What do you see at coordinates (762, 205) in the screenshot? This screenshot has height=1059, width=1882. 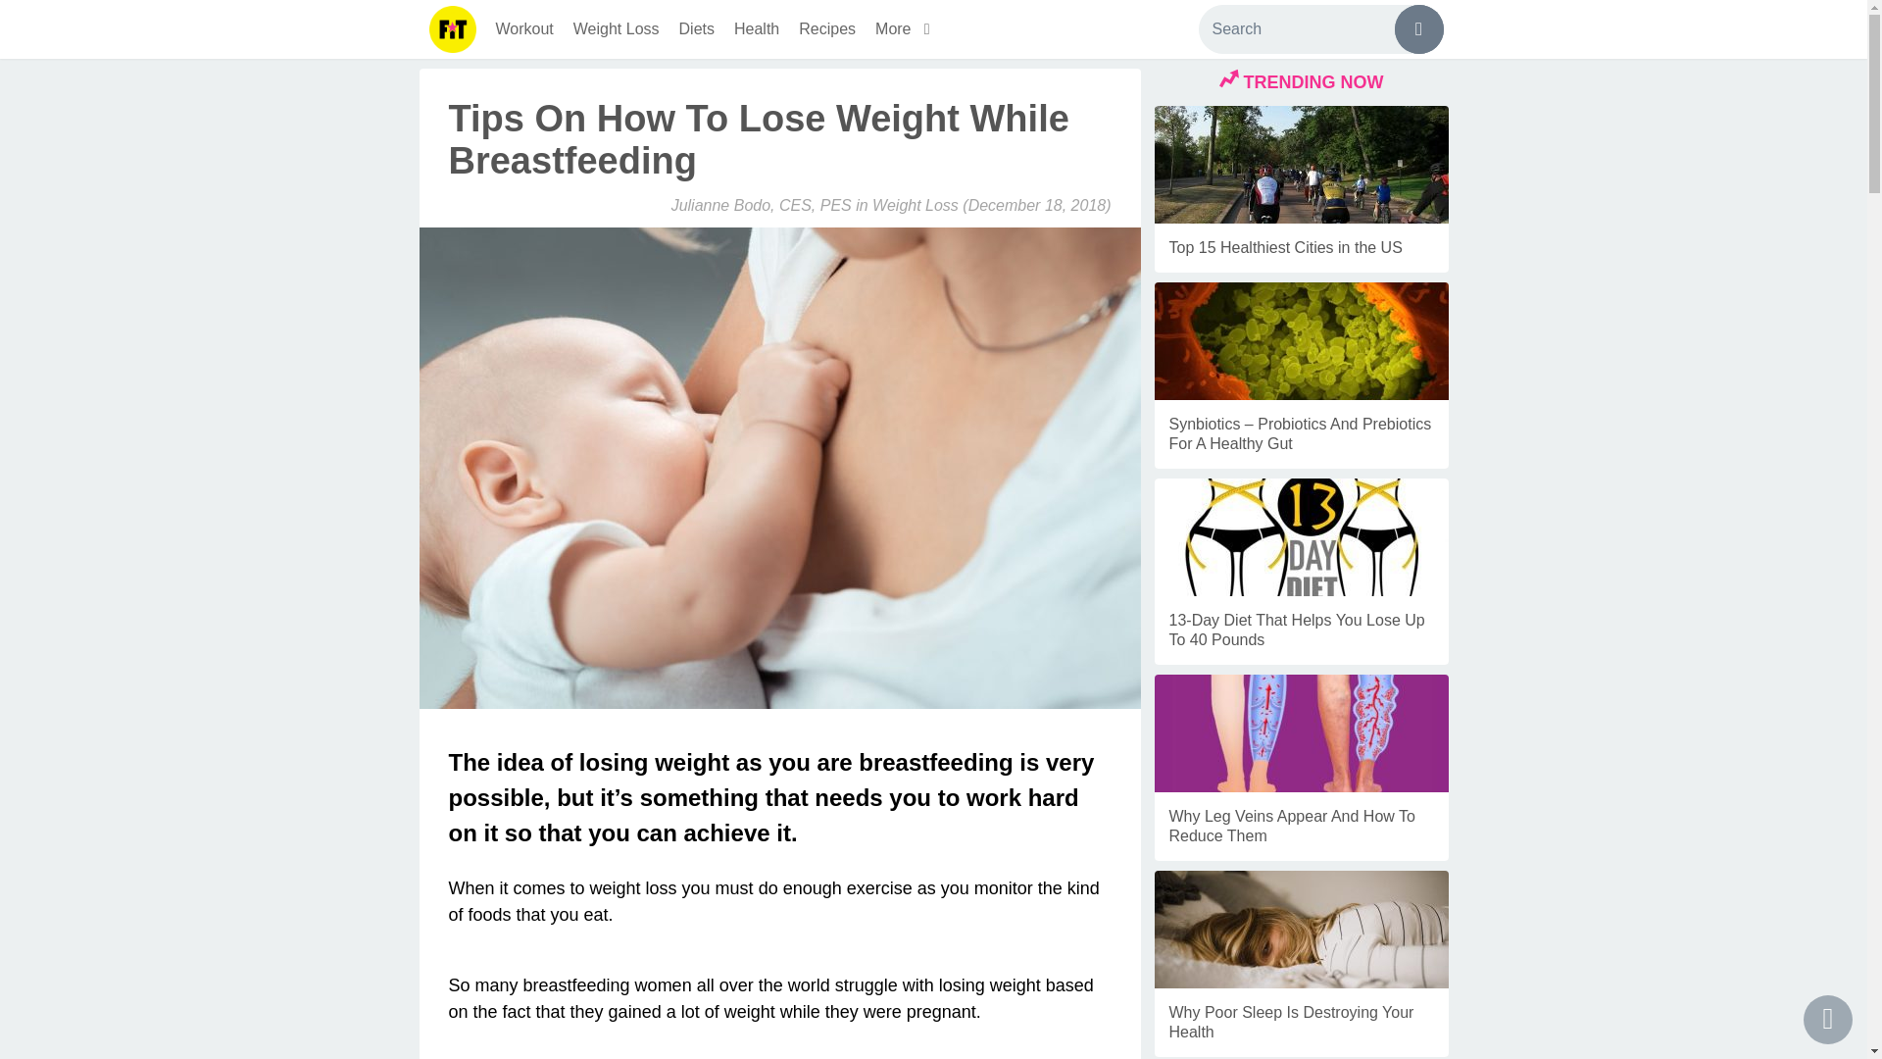 I see `Julianne Bodo, CES, PES` at bounding box center [762, 205].